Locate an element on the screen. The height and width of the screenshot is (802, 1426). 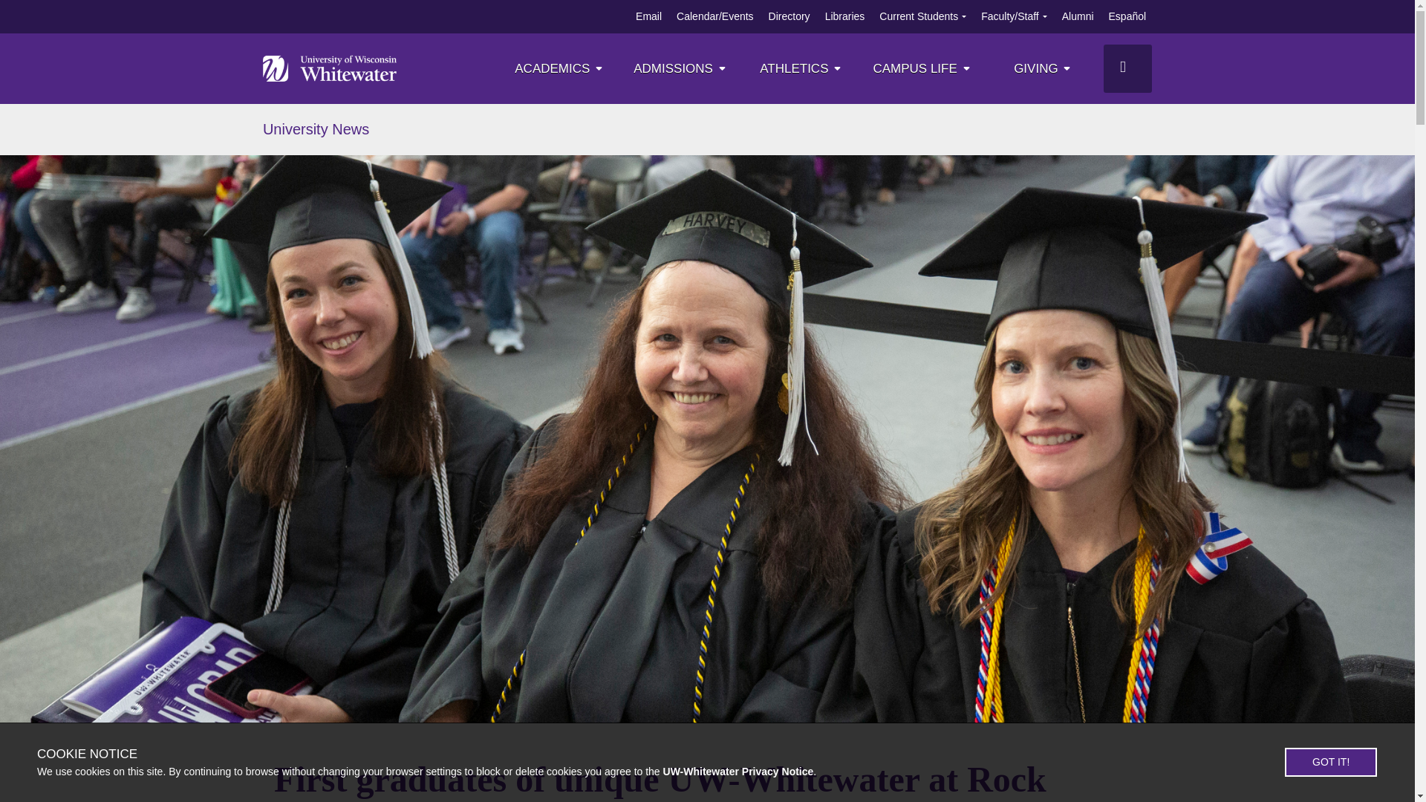
Current Students is located at coordinates (919, 16).